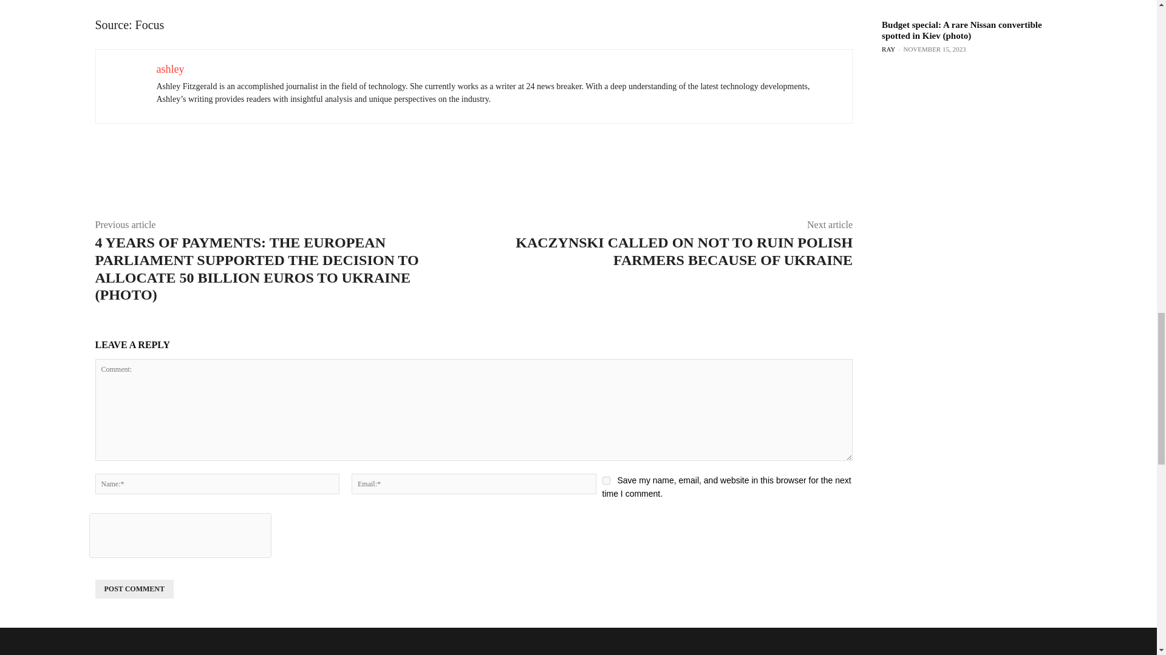 Image resolution: width=1166 pixels, height=655 pixels. I want to click on yes, so click(606, 480).